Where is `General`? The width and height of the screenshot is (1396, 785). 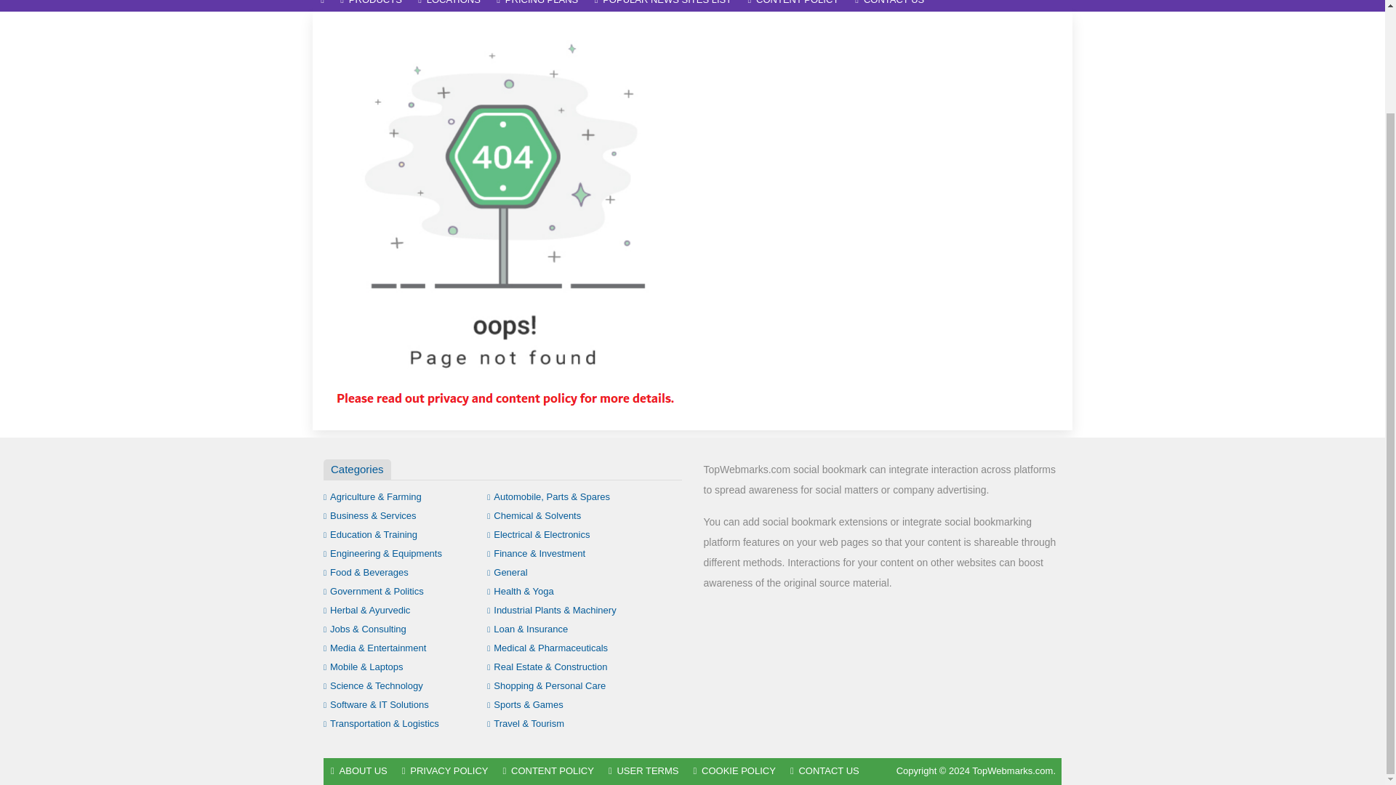 General is located at coordinates (508, 571).